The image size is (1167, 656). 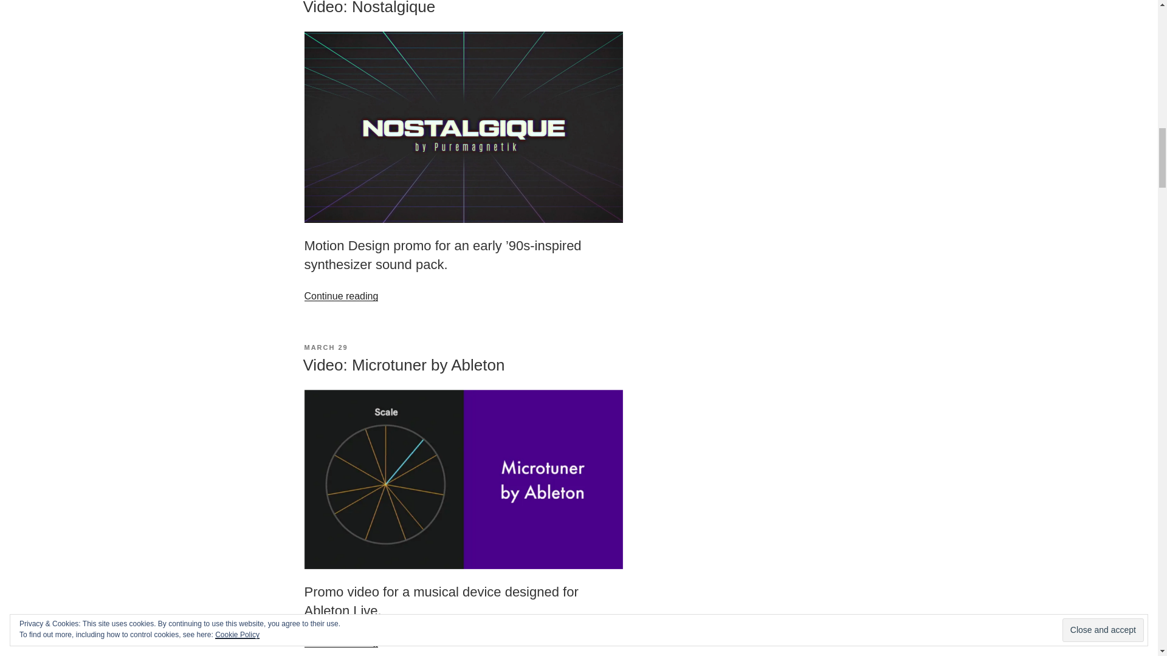 I want to click on Video: Microtuner by Ableton, so click(x=403, y=364).